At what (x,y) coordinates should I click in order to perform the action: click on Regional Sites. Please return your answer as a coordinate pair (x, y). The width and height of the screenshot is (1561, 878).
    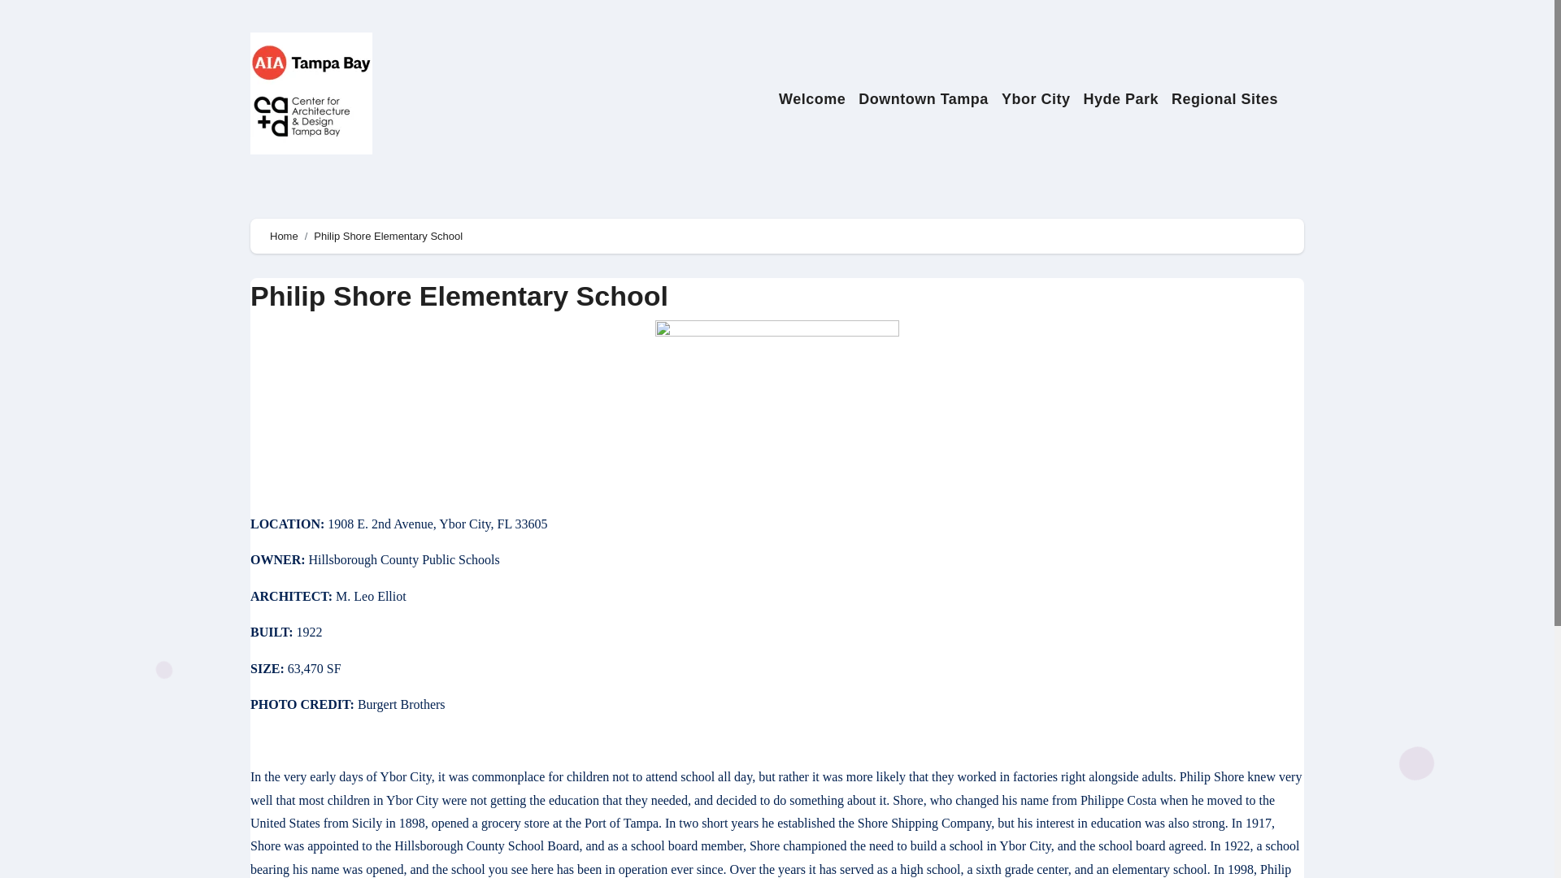
    Looking at the image, I should click on (1224, 99).